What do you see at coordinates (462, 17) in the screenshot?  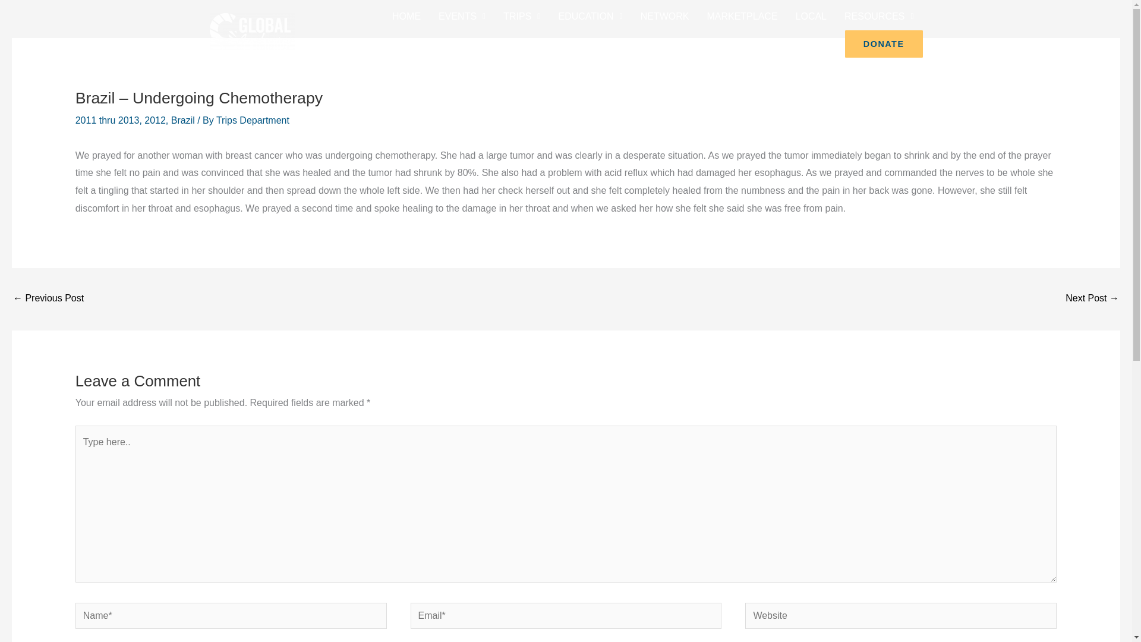 I see `EVENTS` at bounding box center [462, 17].